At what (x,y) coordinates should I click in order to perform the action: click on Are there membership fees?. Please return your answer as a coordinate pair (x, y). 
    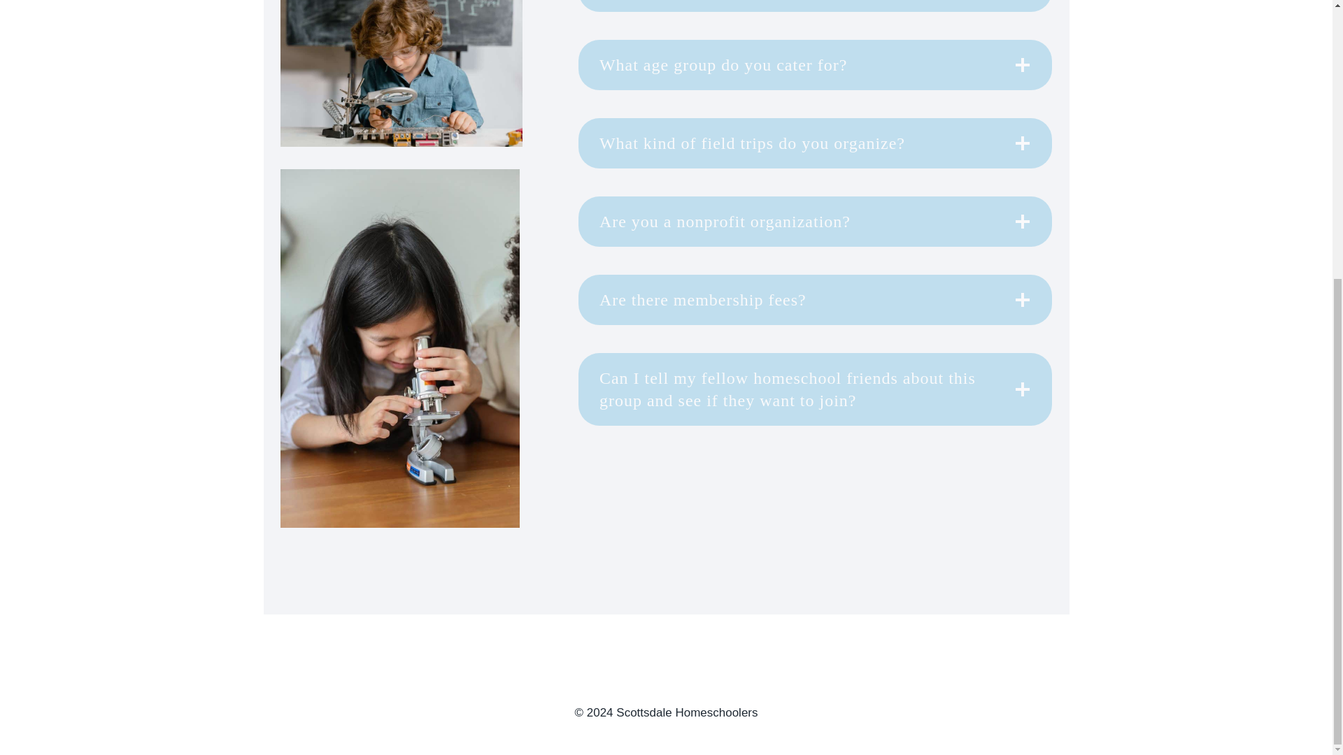
    Looking at the image, I should click on (816, 300).